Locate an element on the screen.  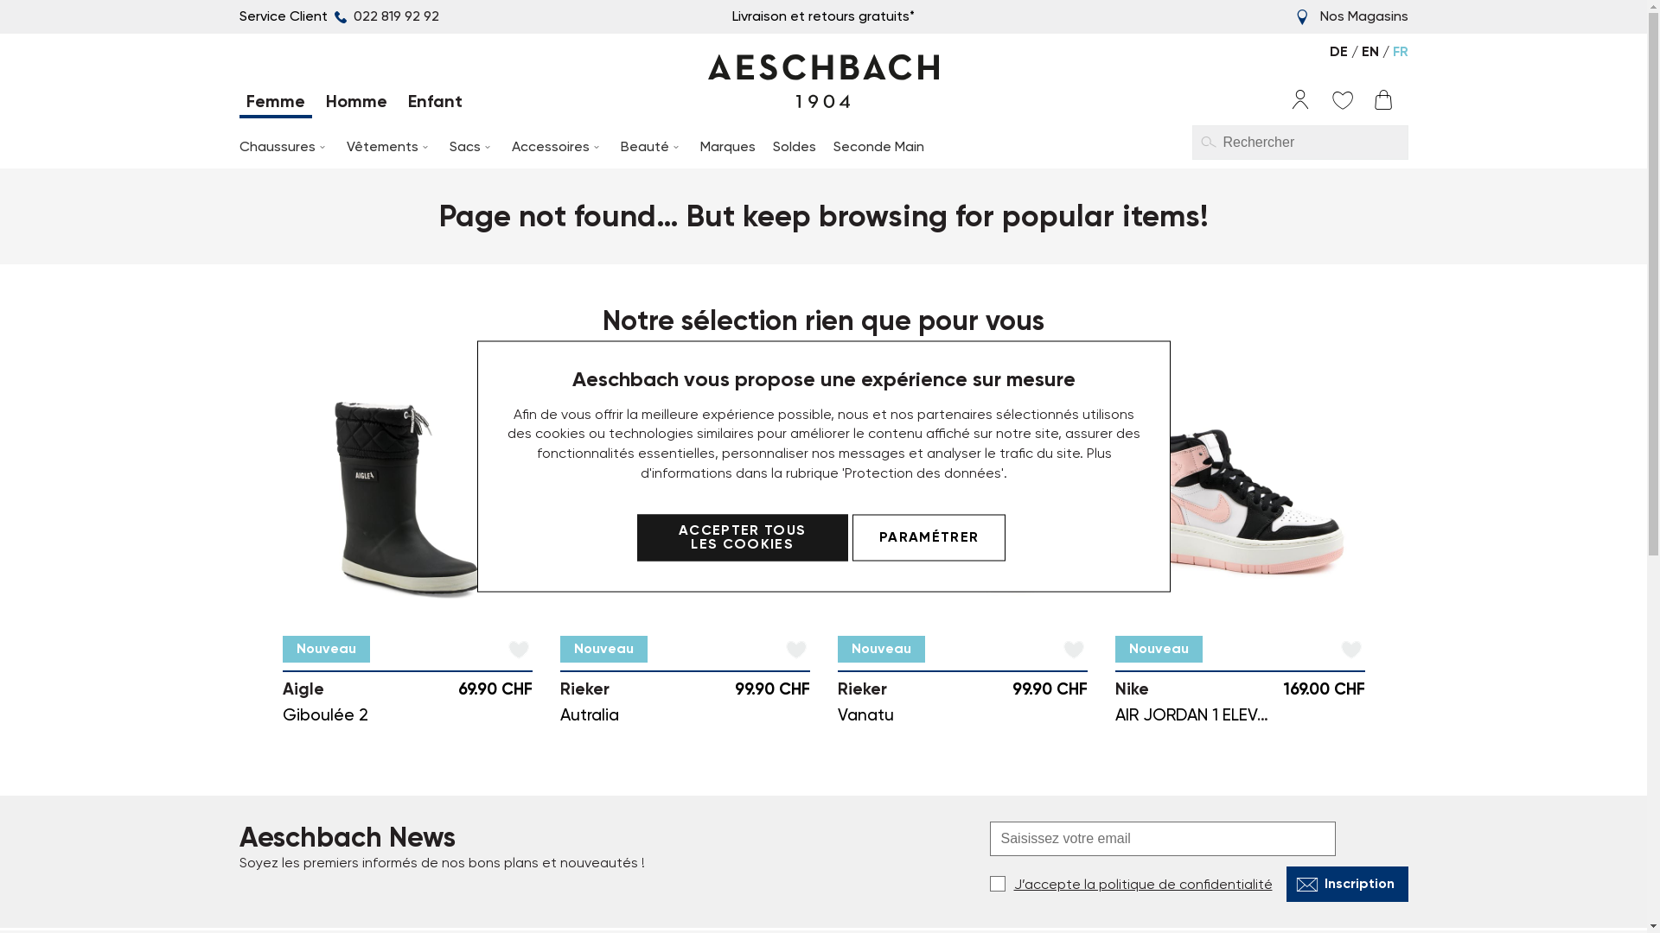
Vanatu is located at coordinates (865, 715).